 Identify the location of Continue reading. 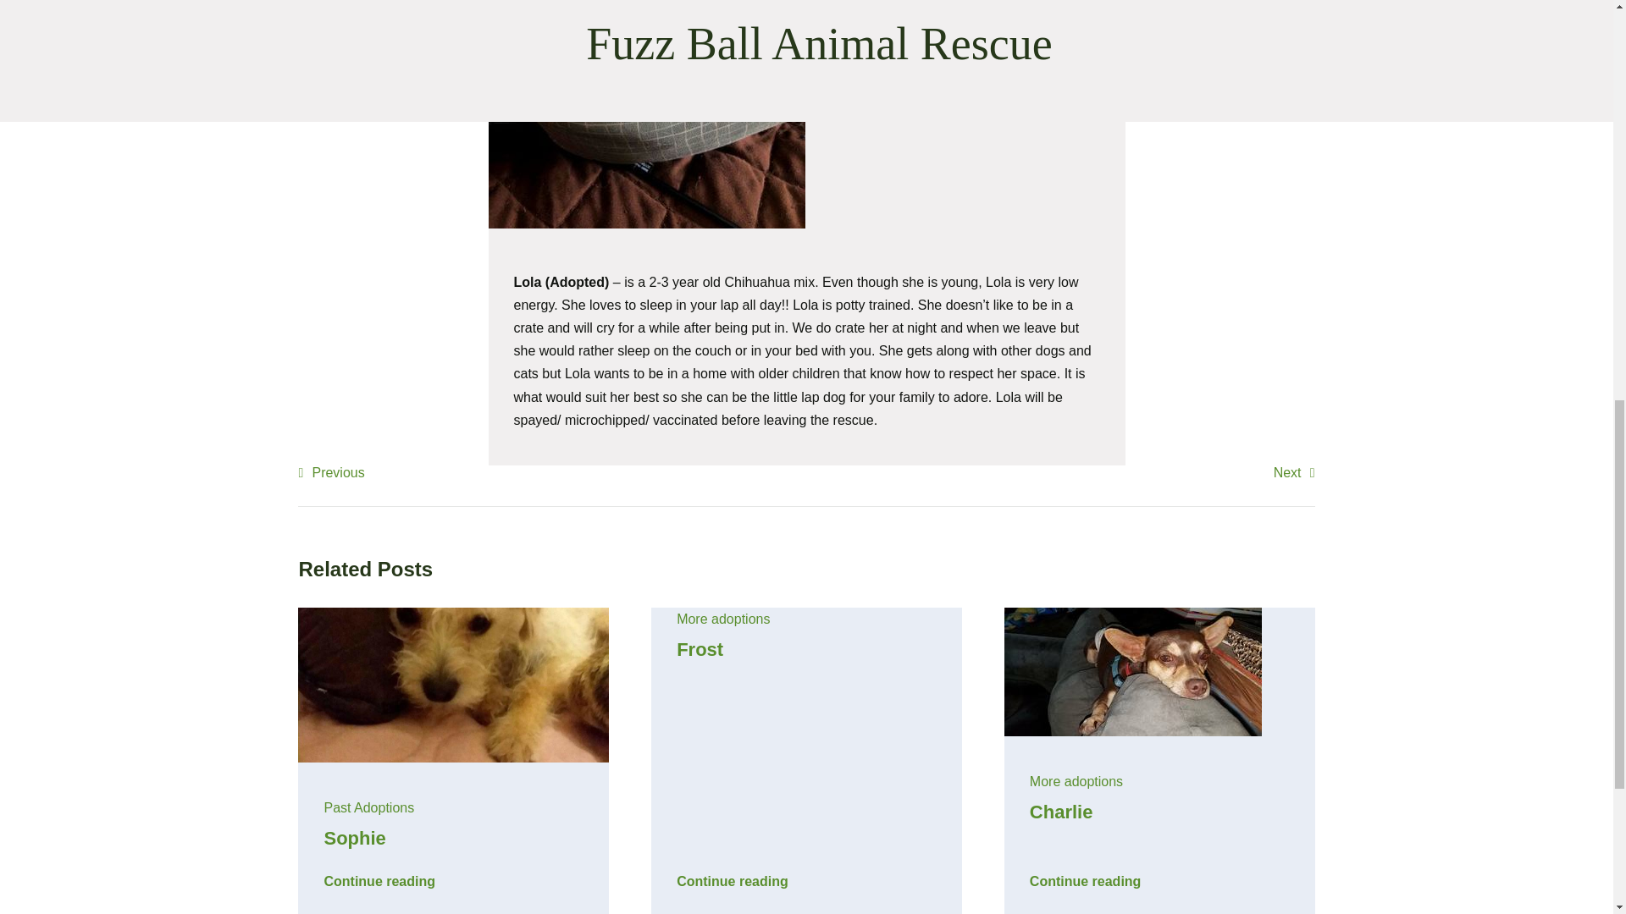
(379, 876).